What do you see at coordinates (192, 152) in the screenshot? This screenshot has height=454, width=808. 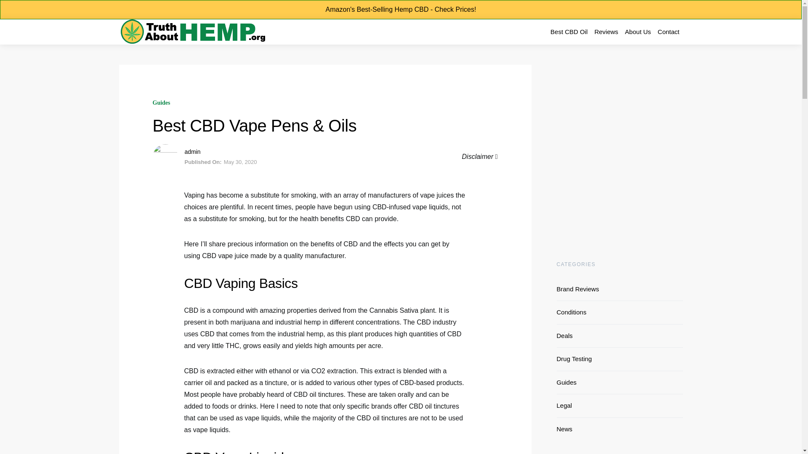 I see `admin` at bounding box center [192, 152].